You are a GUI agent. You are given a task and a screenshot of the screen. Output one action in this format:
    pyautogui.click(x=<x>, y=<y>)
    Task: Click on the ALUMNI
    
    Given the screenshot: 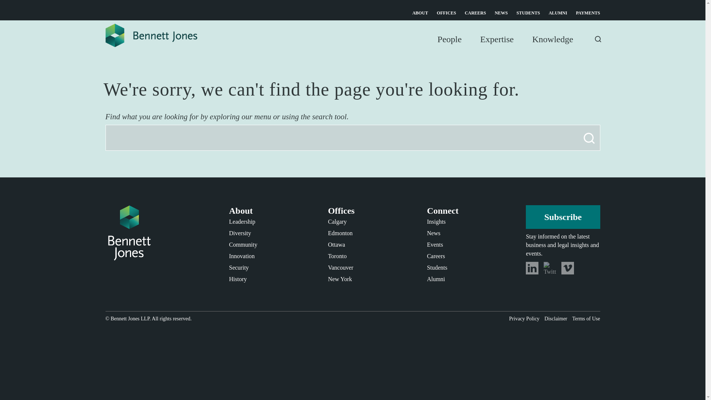 What is the action you would take?
    pyautogui.click(x=558, y=13)
    